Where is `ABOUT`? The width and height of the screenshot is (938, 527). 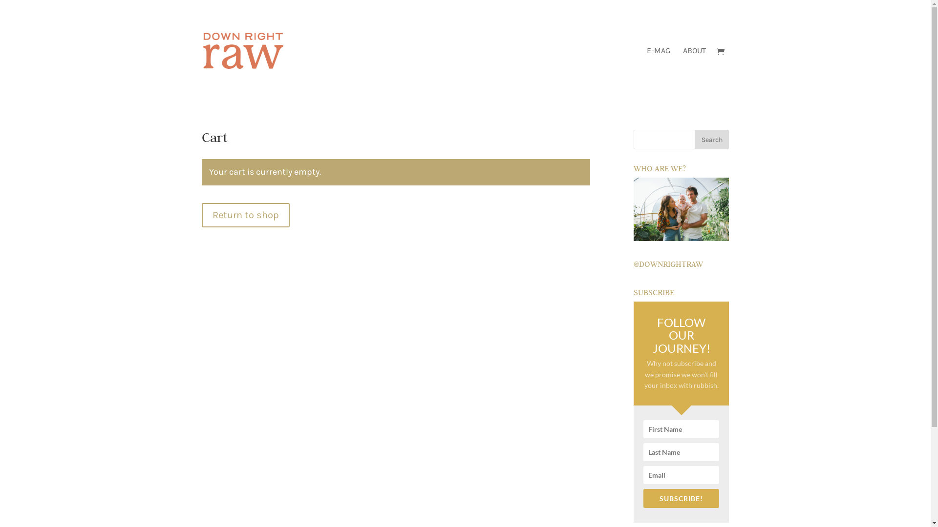 ABOUT is located at coordinates (695, 74).